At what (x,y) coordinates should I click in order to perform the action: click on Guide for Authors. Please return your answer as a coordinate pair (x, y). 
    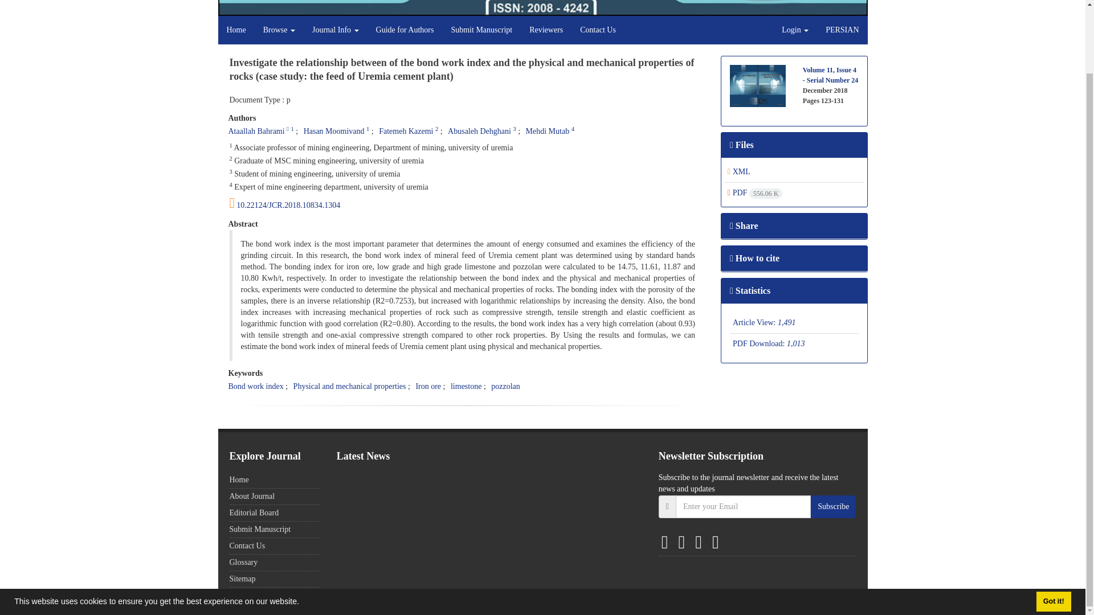
    Looking at the image, I should click on (405, 30).